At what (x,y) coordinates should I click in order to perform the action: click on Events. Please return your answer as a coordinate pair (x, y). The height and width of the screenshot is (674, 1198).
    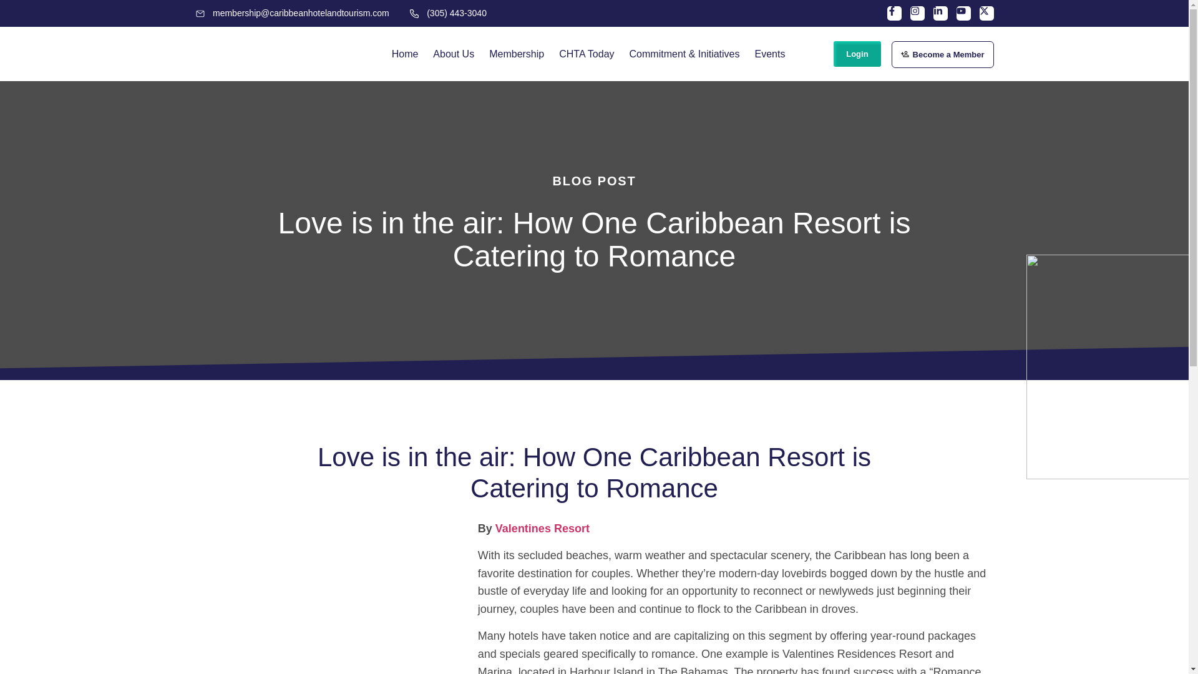
    Looking at the image, I should click on (769, 54).